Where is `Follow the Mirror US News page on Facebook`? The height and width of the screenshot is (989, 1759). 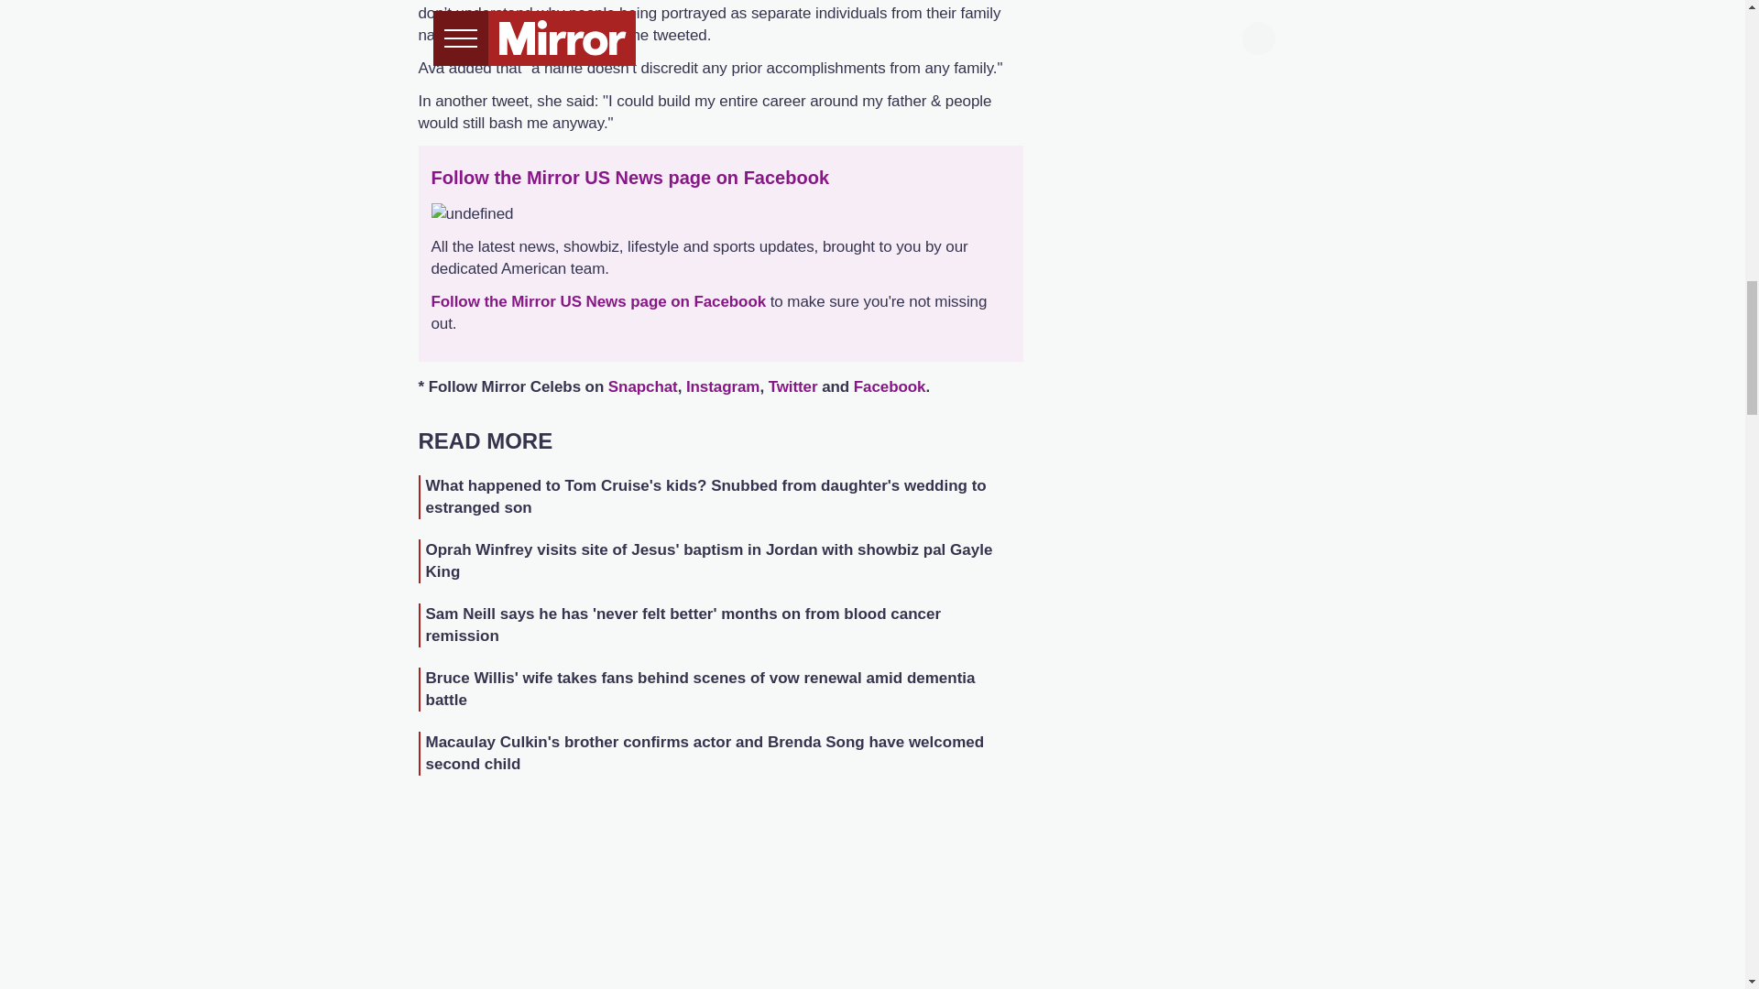
Follow the Mirror US News page on Facebook is located at coordinates (597, 301).